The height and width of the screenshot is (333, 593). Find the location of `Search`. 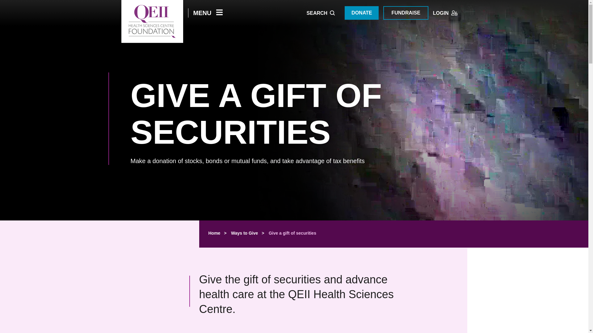

Search is located at coordinates (321, 13).